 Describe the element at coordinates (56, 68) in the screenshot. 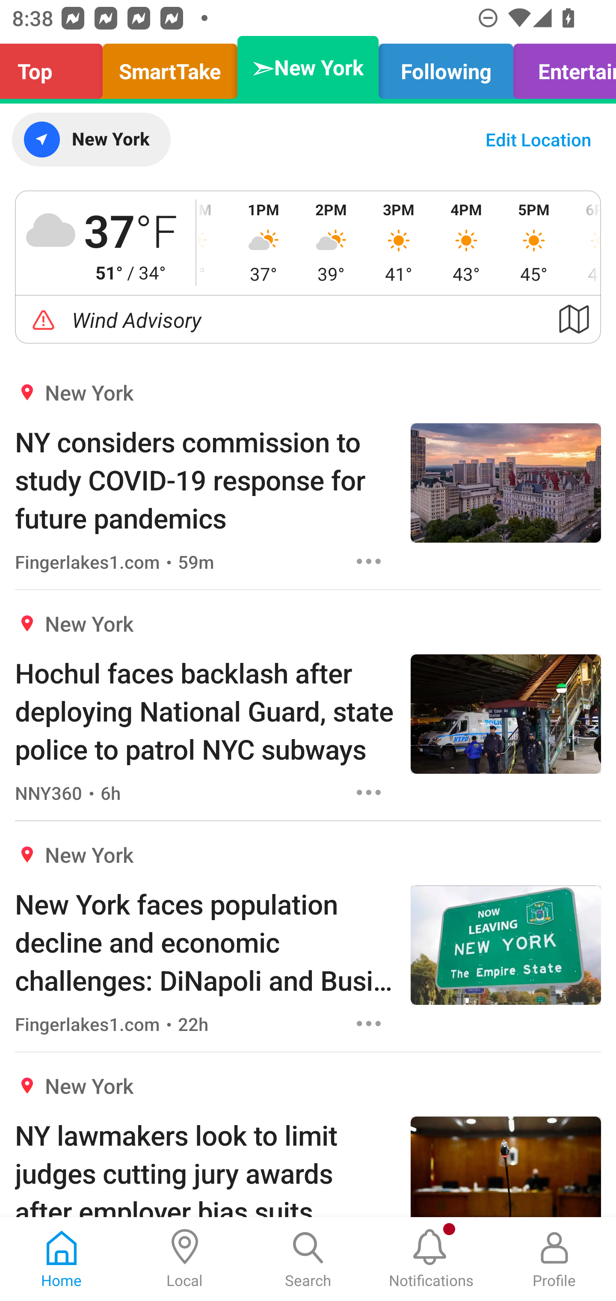

I see `Top` at that location.